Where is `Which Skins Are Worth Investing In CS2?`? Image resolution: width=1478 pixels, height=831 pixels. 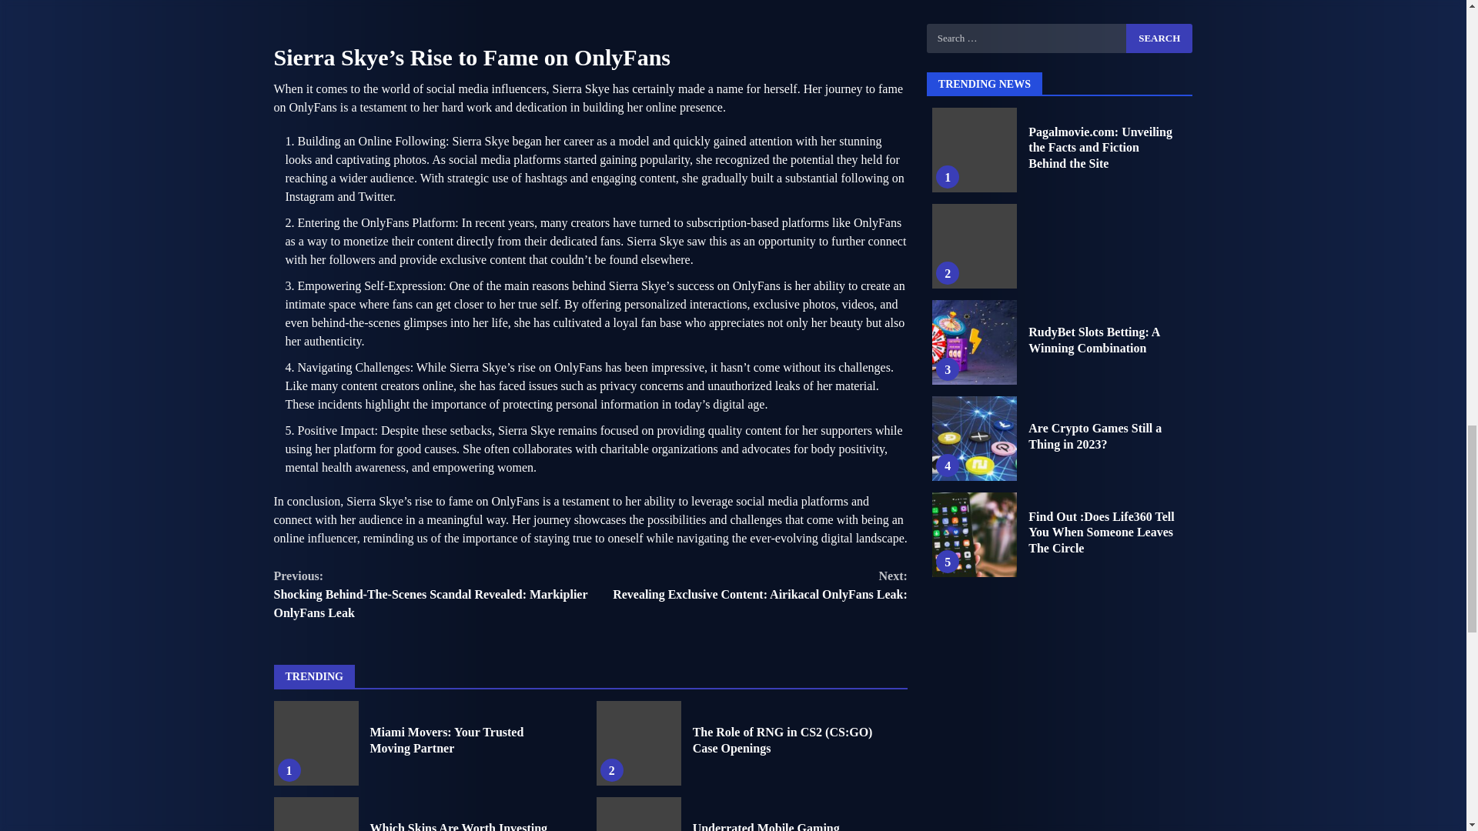 Which Skins Are Worth Investing In CS2? is located at coordinates (458, 826).